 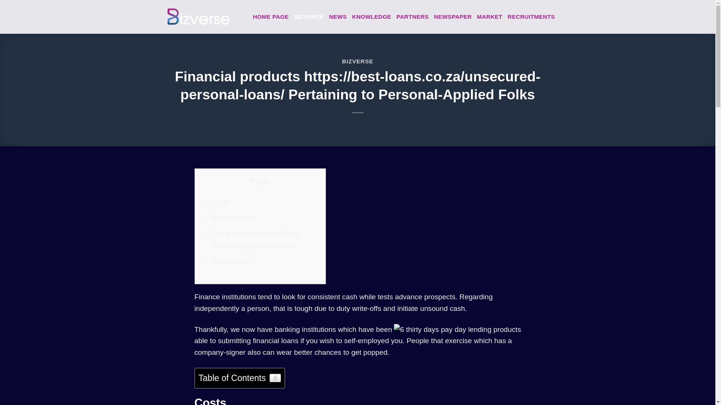 I want to click on HOME PAGE, so click(x=271, y=17).